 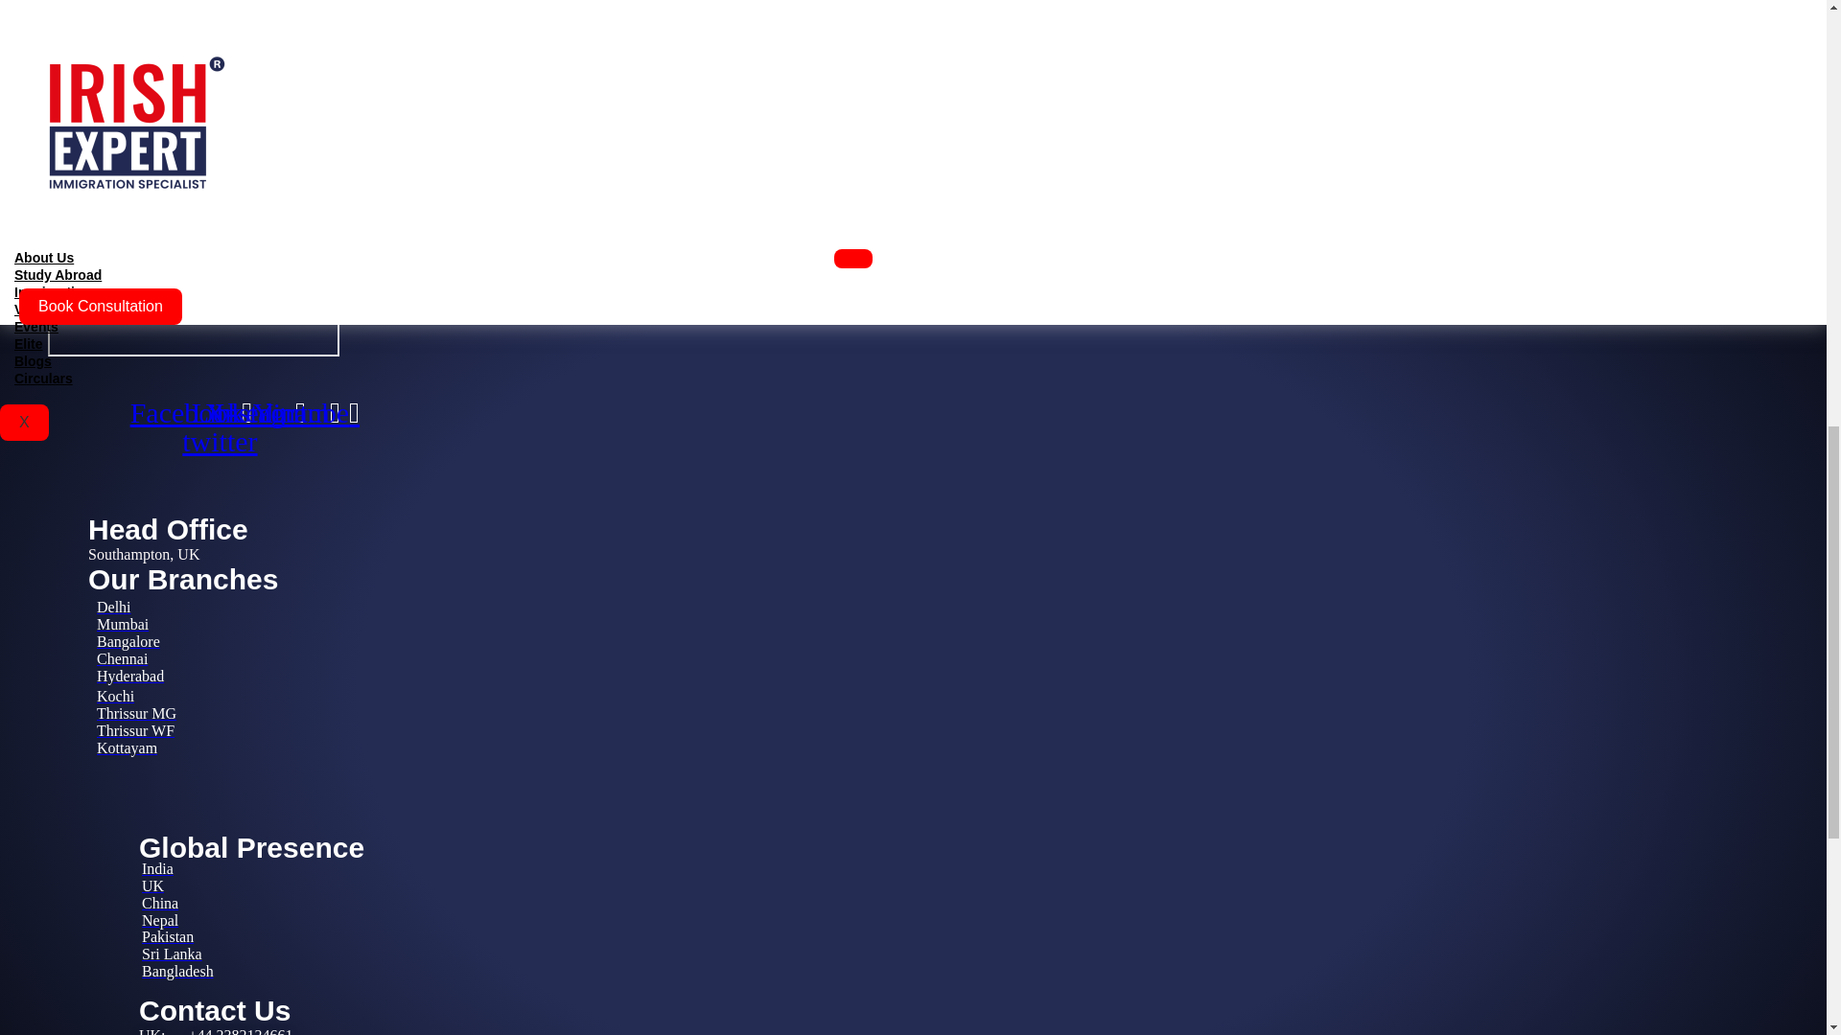 I want to click on India, so click(x=157, y=868).